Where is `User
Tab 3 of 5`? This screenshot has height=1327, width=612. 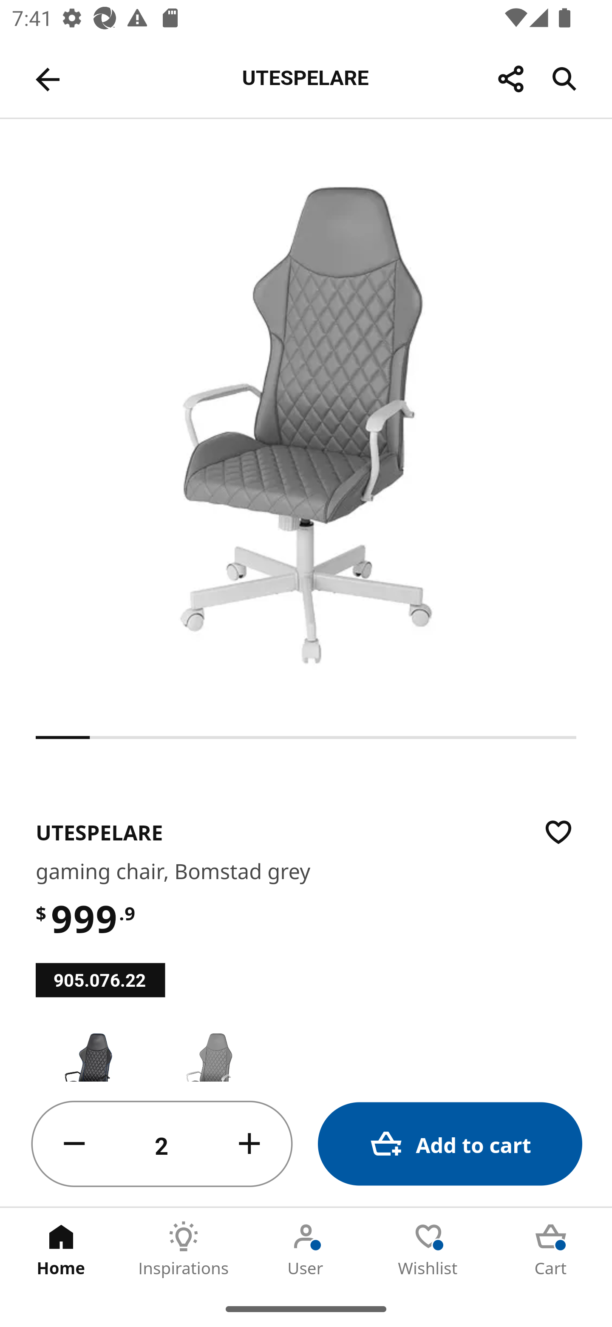 User
Tab 3 of 5 is located at coordinates (306, 1249).